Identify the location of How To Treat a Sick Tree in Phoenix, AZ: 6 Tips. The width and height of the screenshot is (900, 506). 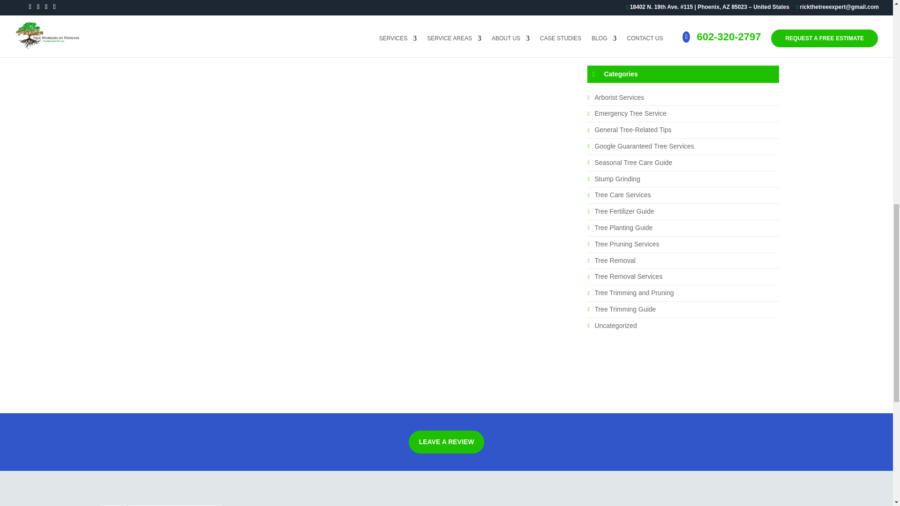
(663, 12).